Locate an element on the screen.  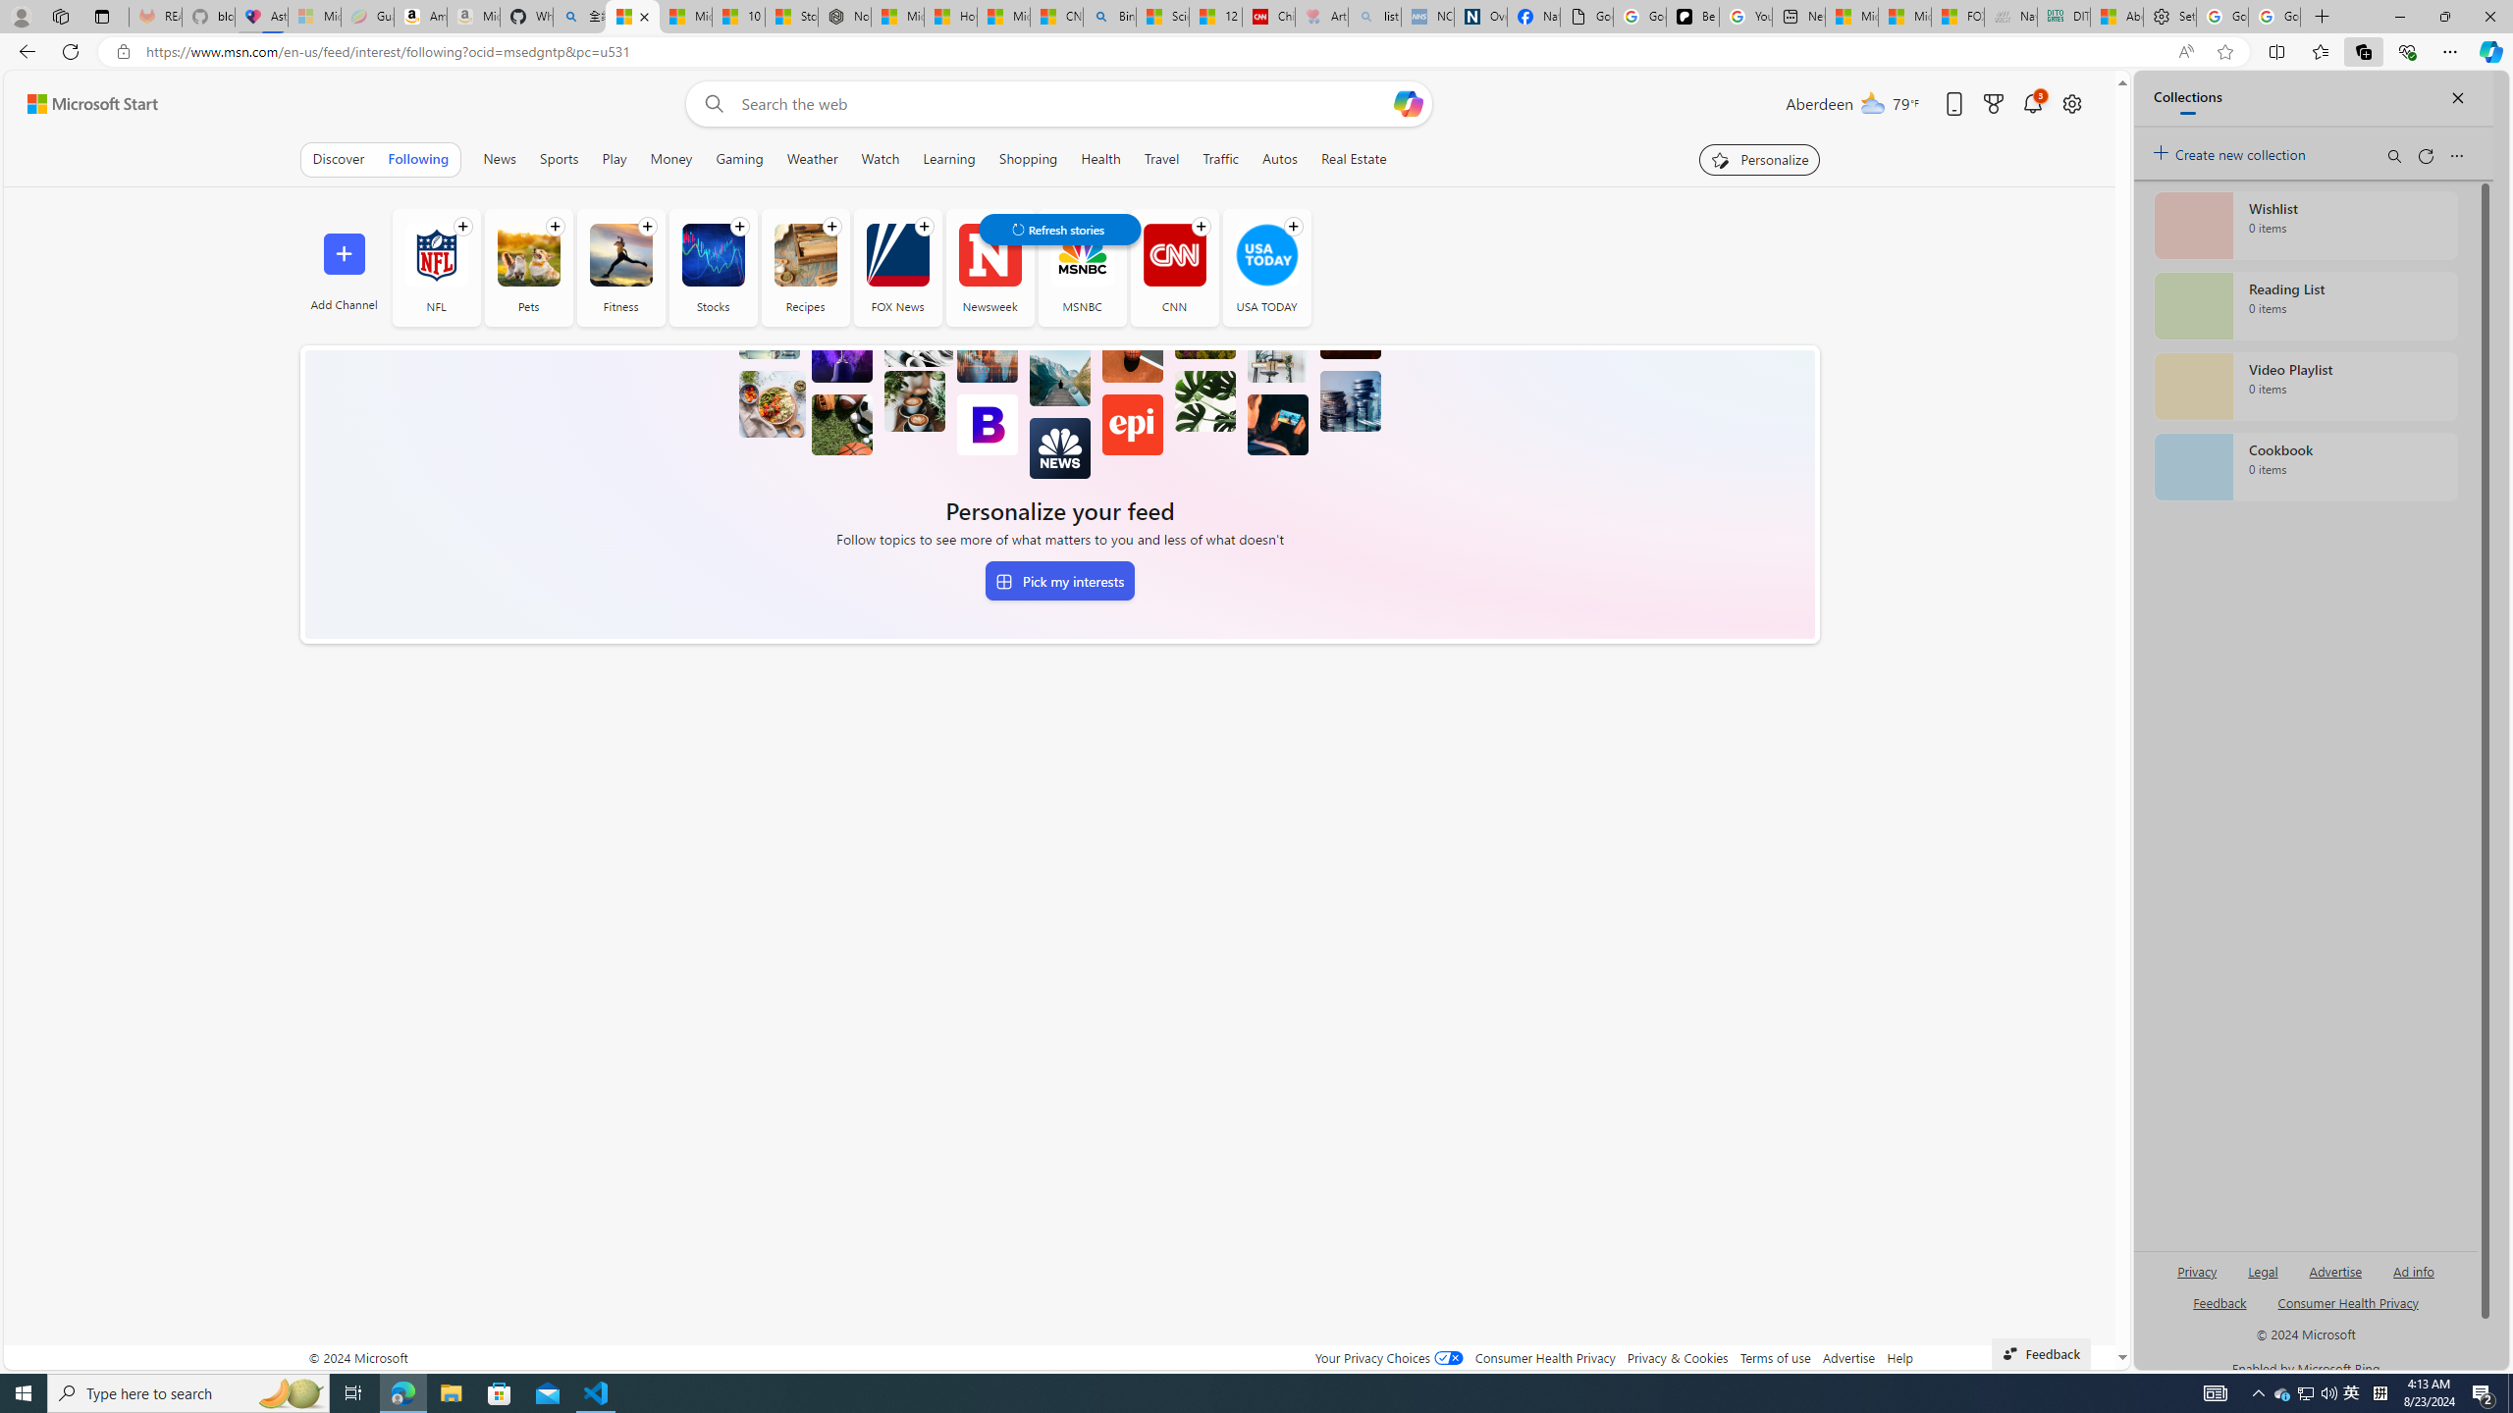
FOX News is located at coordinates (898, 255).